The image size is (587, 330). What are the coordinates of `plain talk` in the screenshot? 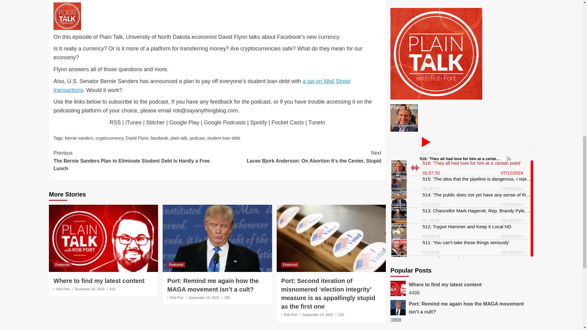 It's located at (179, 138).